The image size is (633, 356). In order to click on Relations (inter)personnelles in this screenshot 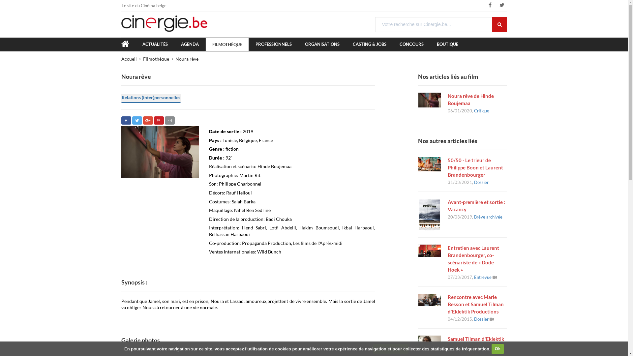, I will do `click(151, 98)`.